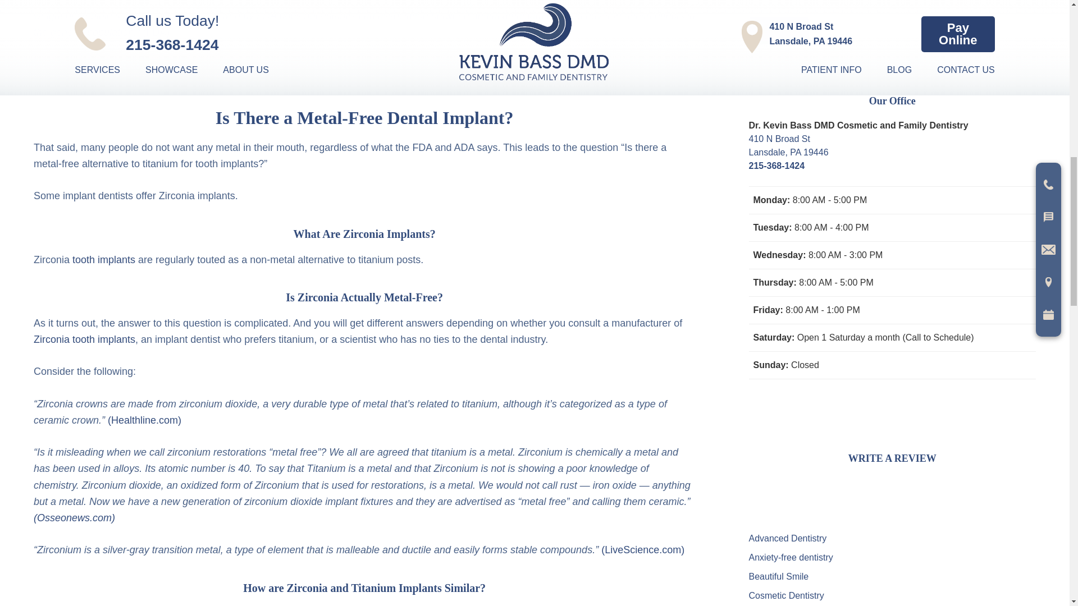  What do you see at coordinates (74, 517) in the screenshot?
I see `tooth implants Doylestown` at bounding box center [74, 517].